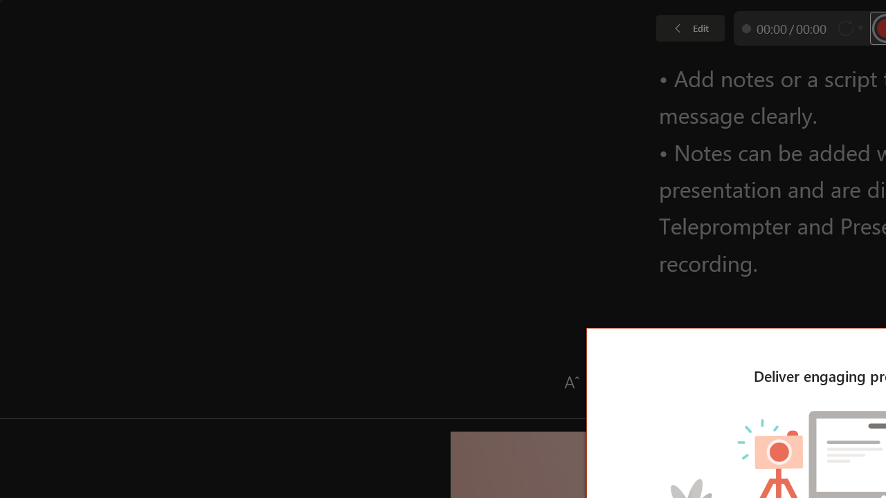  Describe the element at coordinates (554, 69) in the screenshot. I see `Retrospect` at that location.